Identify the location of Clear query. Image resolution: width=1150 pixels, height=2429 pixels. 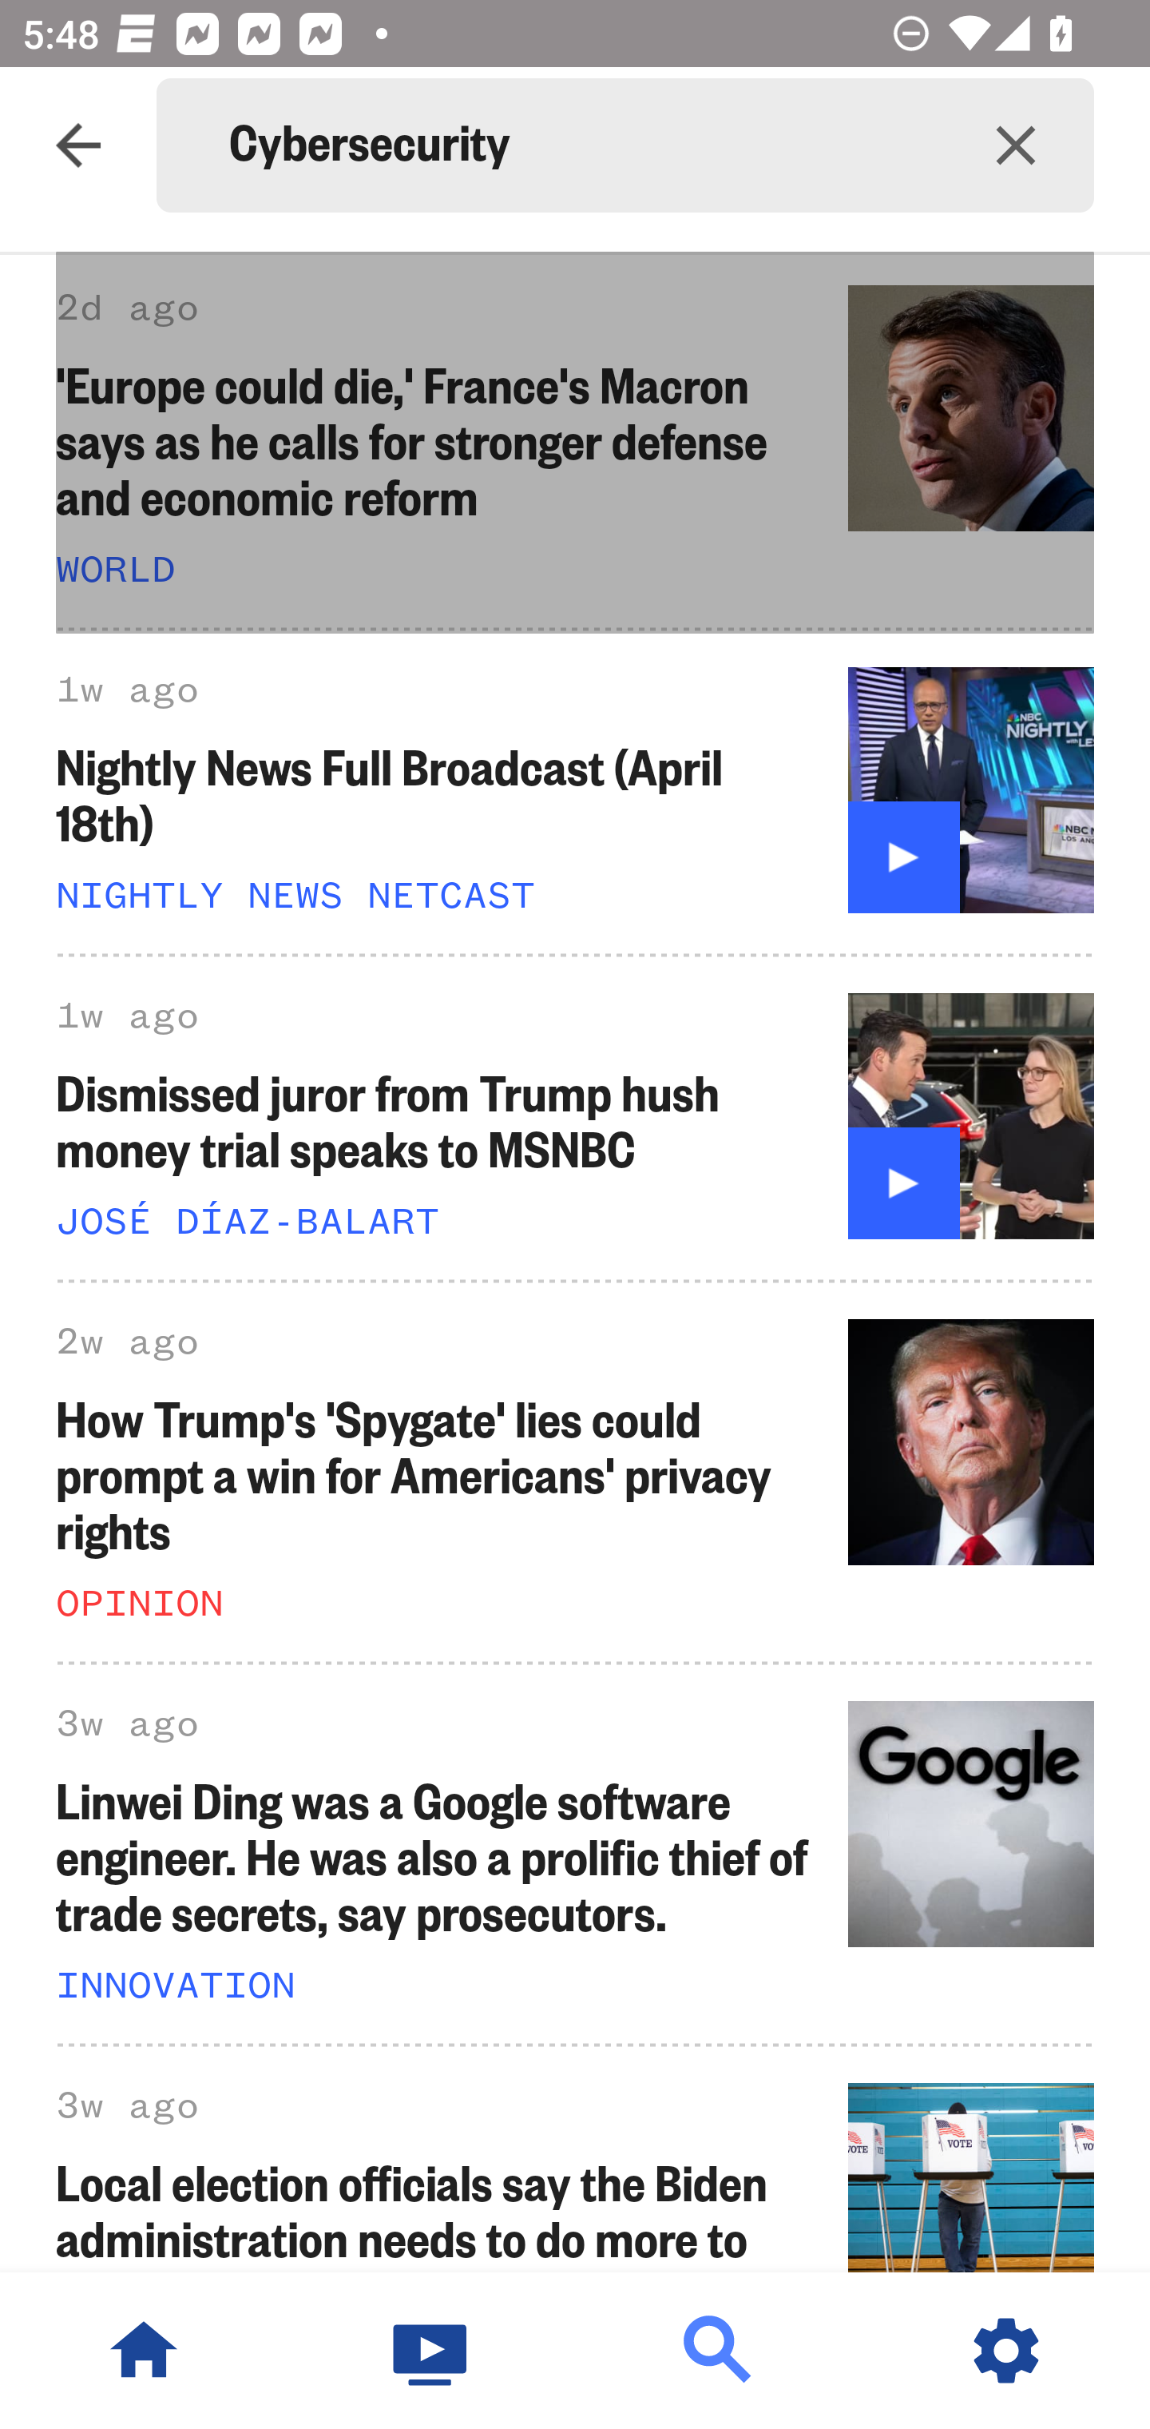
(1016, 145).